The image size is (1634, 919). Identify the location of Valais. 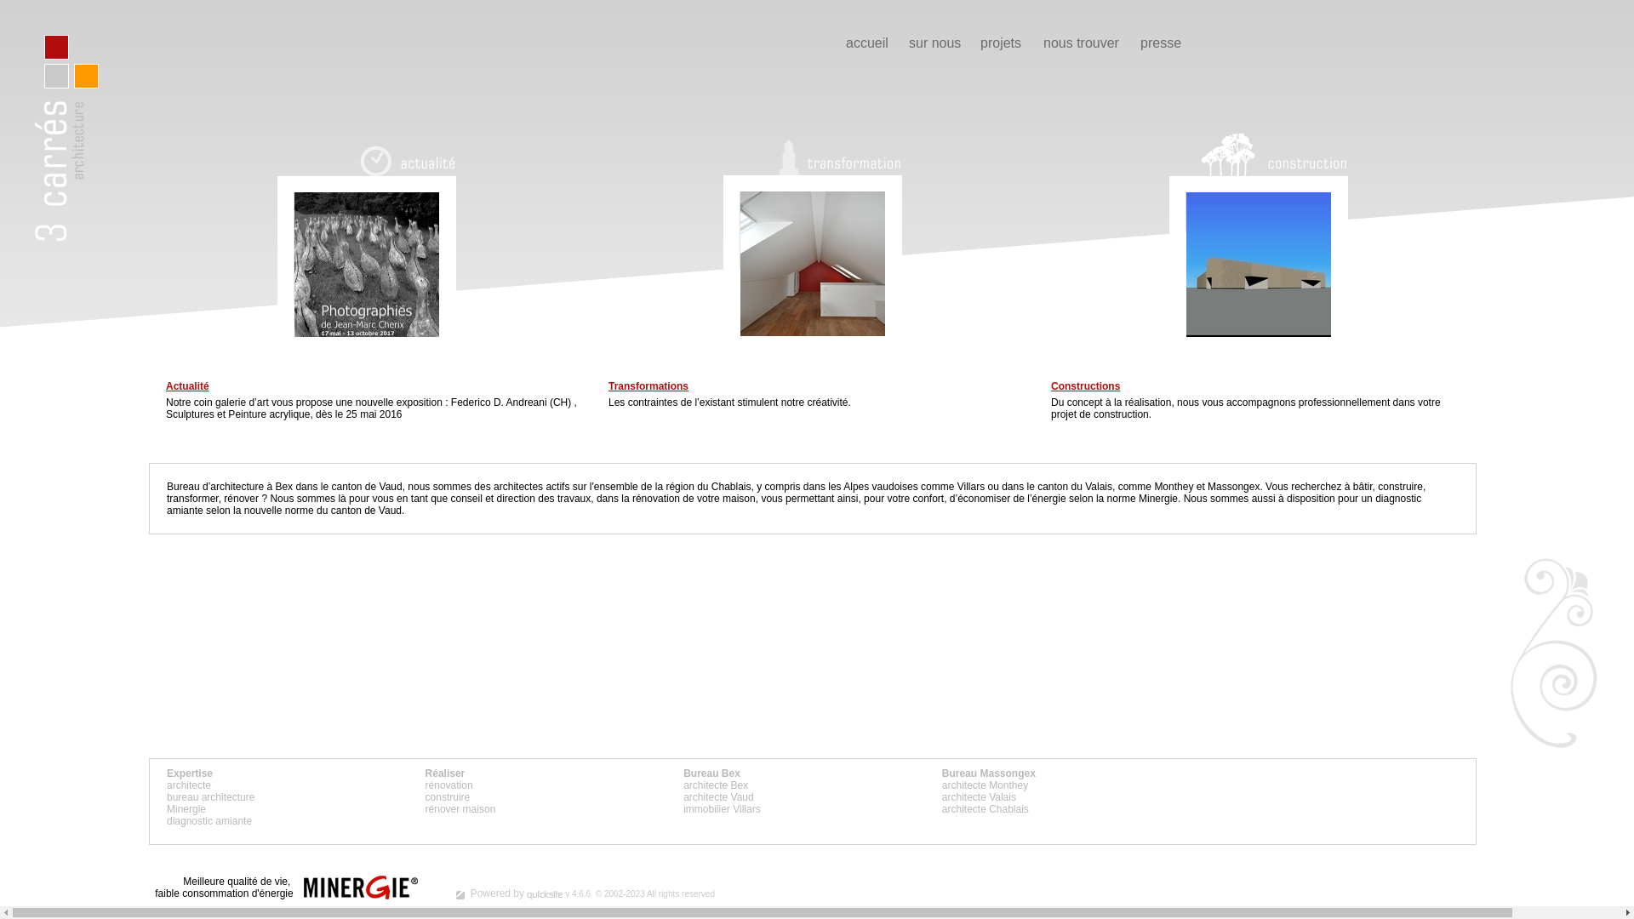
(1099, 487).